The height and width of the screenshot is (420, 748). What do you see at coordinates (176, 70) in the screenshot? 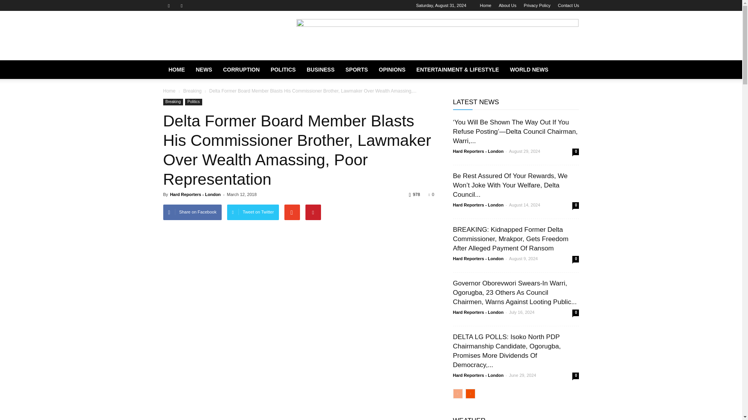
I see `HOME` at bounding box center [176, 70].